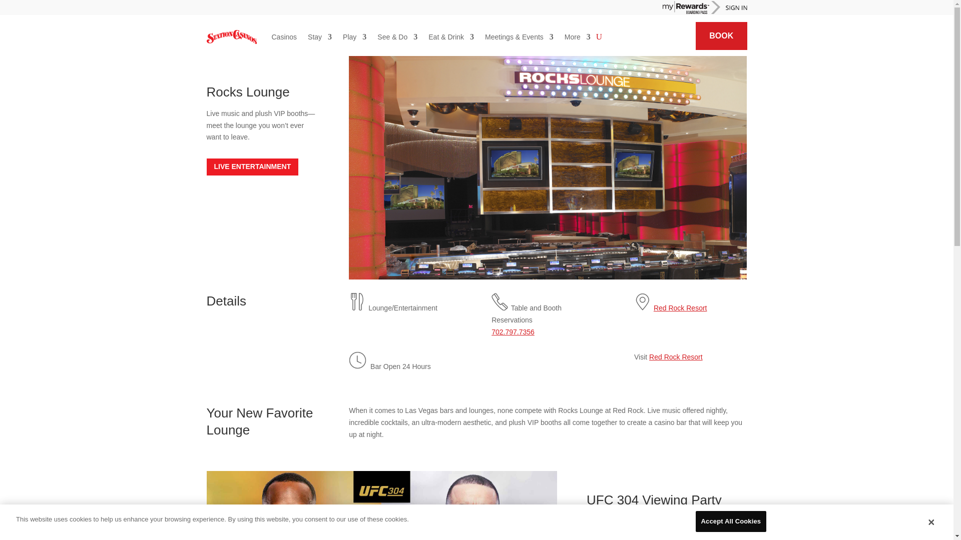  What do you see at coordinates (381, 505) in the screenshot?
I see `UFC 304` at bounding box center [381, 505].